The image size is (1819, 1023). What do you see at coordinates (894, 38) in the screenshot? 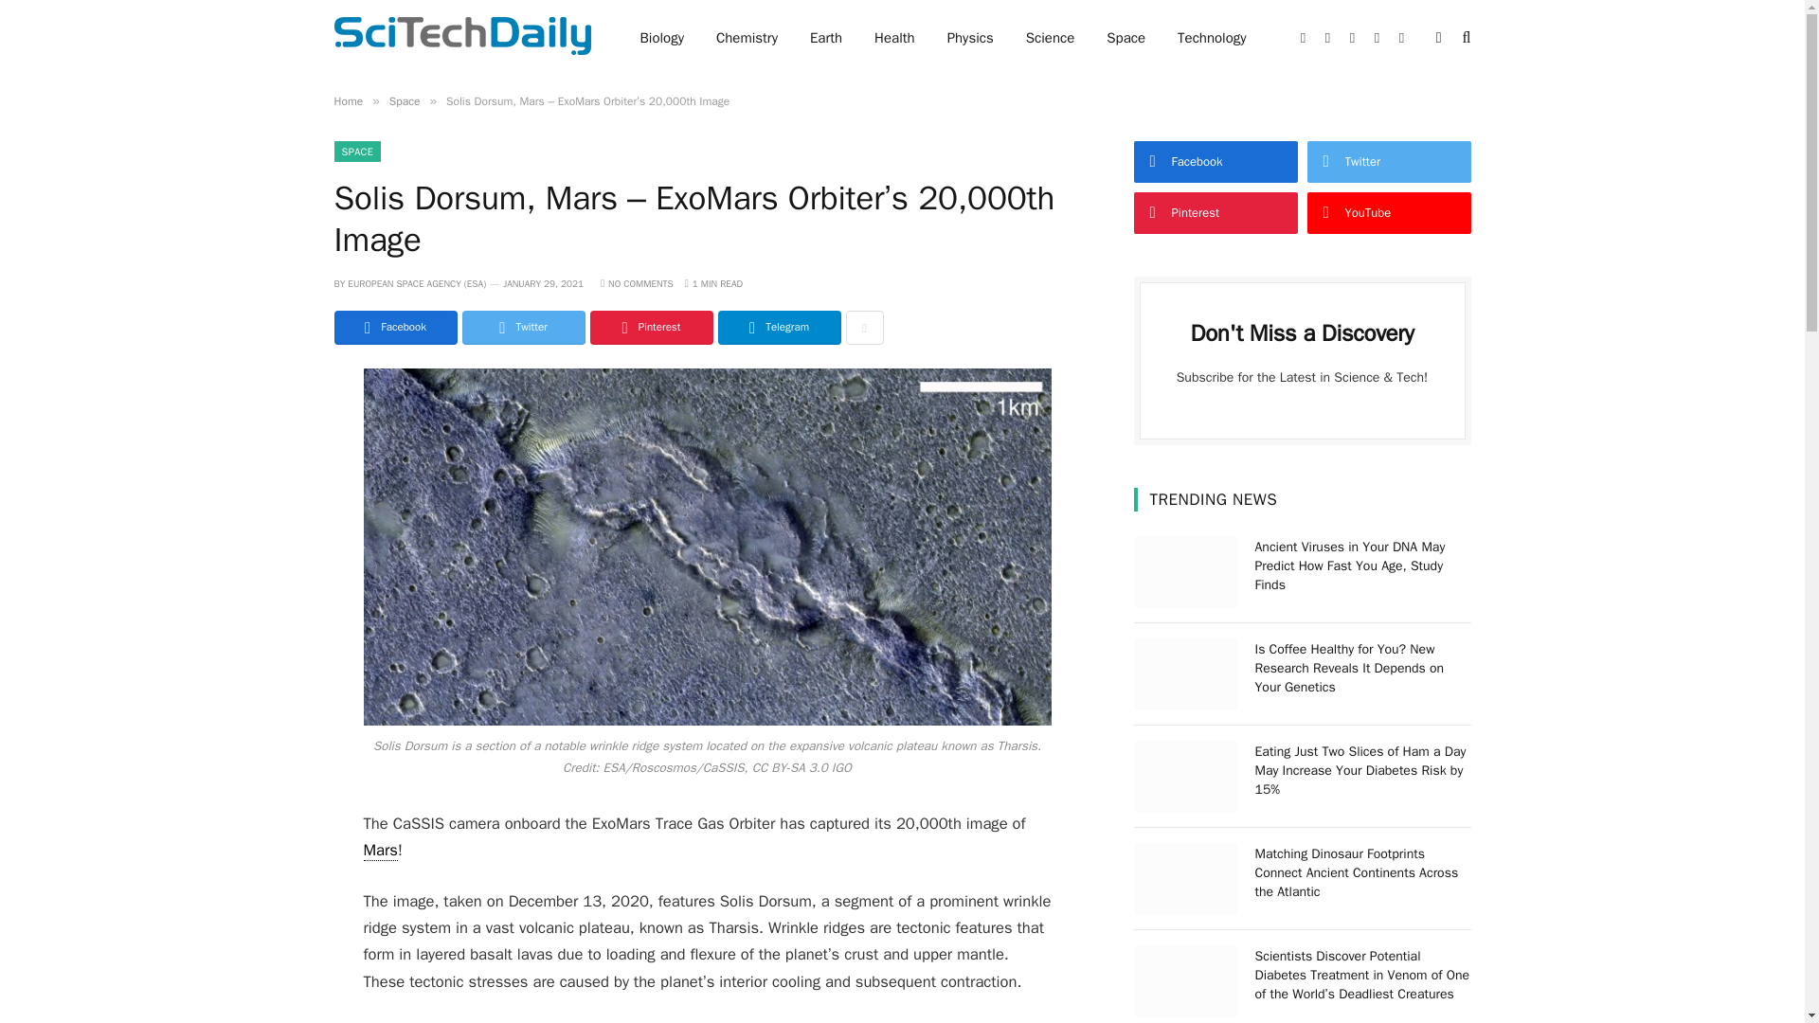
I see `Health` at bounding box center [894, 38].